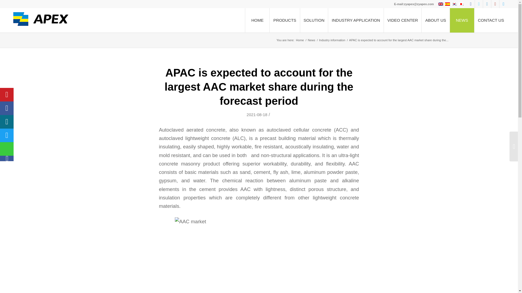 The image size is (522, 293). What do you see at coordinates (435, 20) in the screenshot?
I see `ABOUT US` at bounding box center [435, 20].